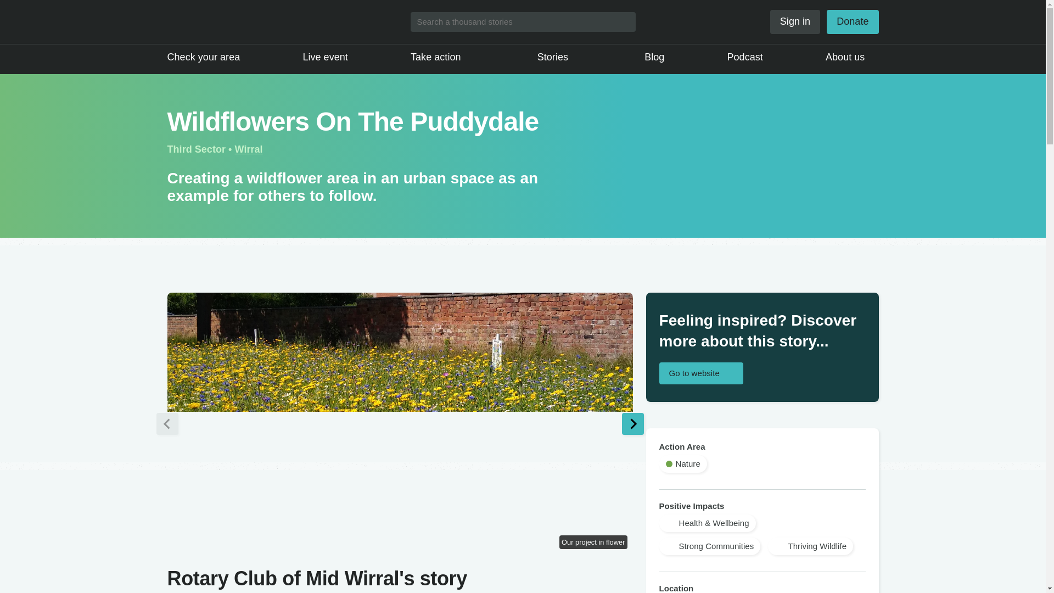 The width and height of the screenshot is (1054, 593). Describe the element at coordinates (795, 22) in the screenshot. I see `Sign in` at that location.